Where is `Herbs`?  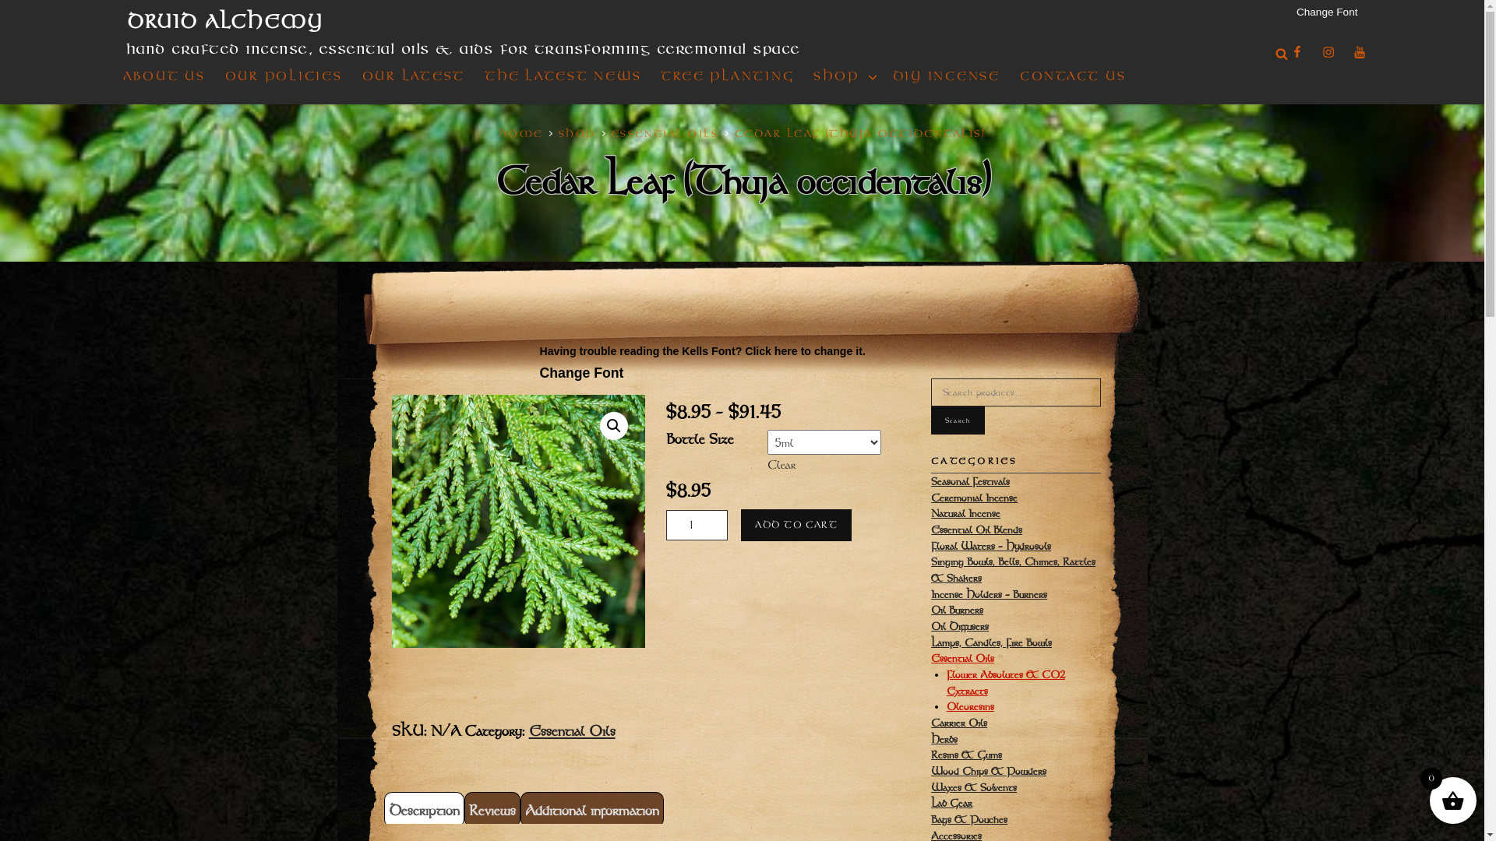 Herbs is located at coordinates (944, 739).